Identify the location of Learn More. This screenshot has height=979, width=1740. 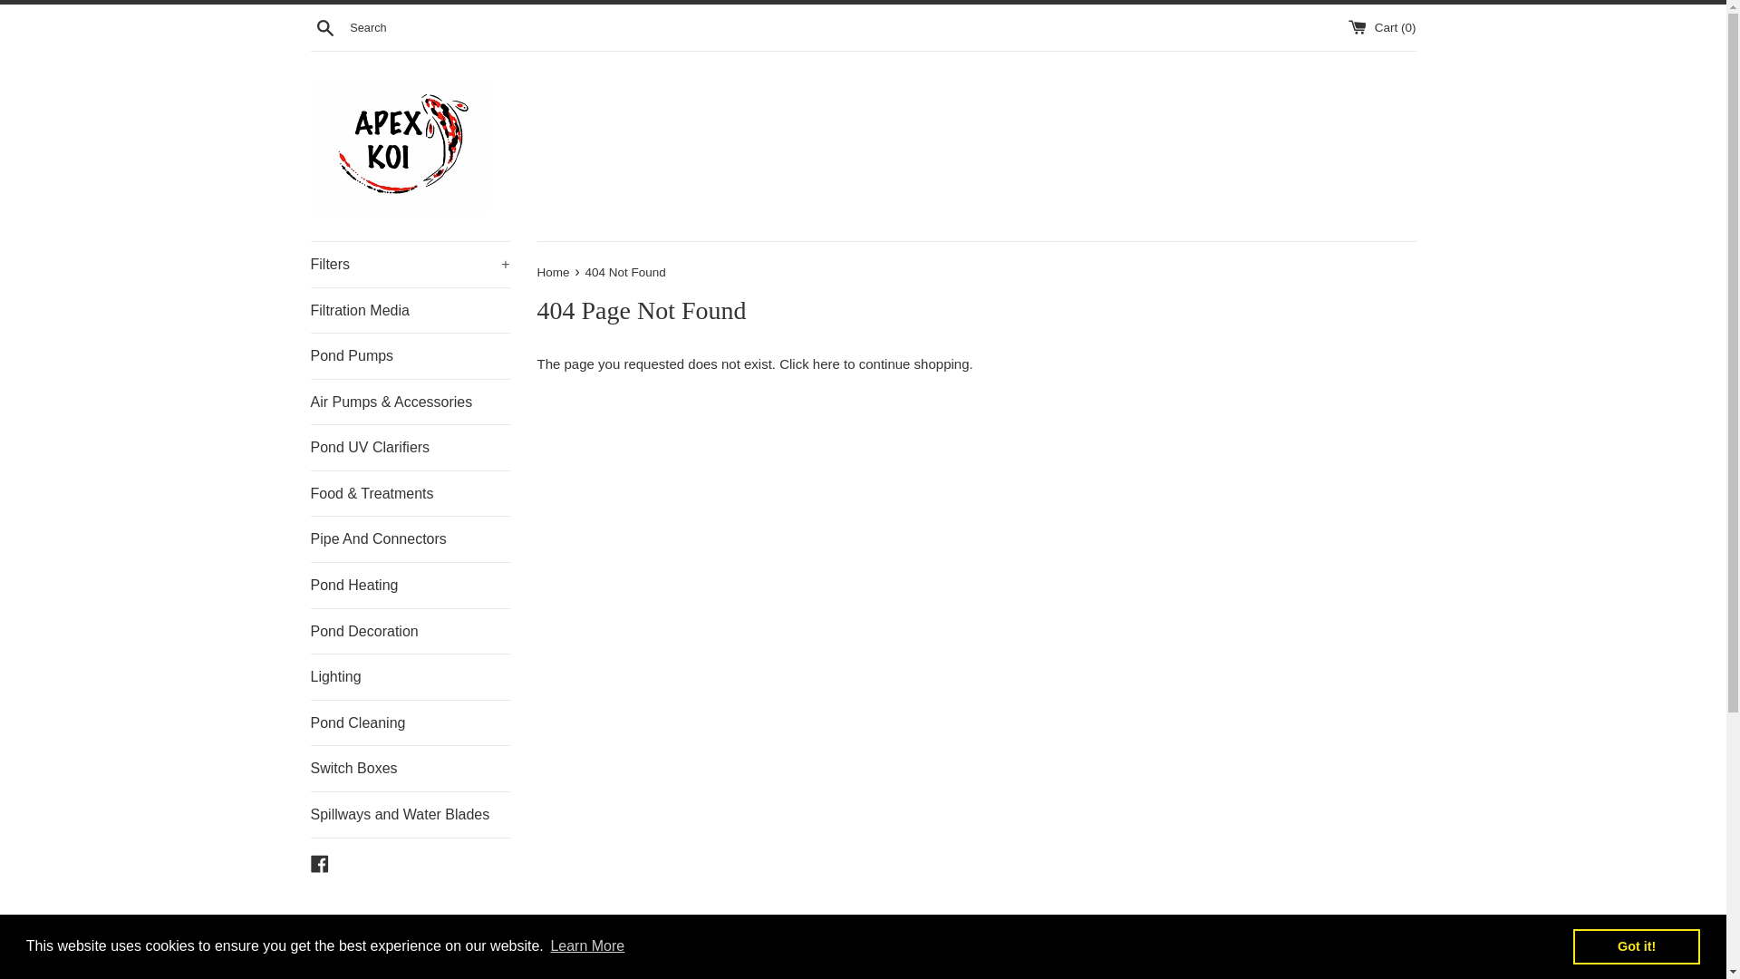
(587, 946).